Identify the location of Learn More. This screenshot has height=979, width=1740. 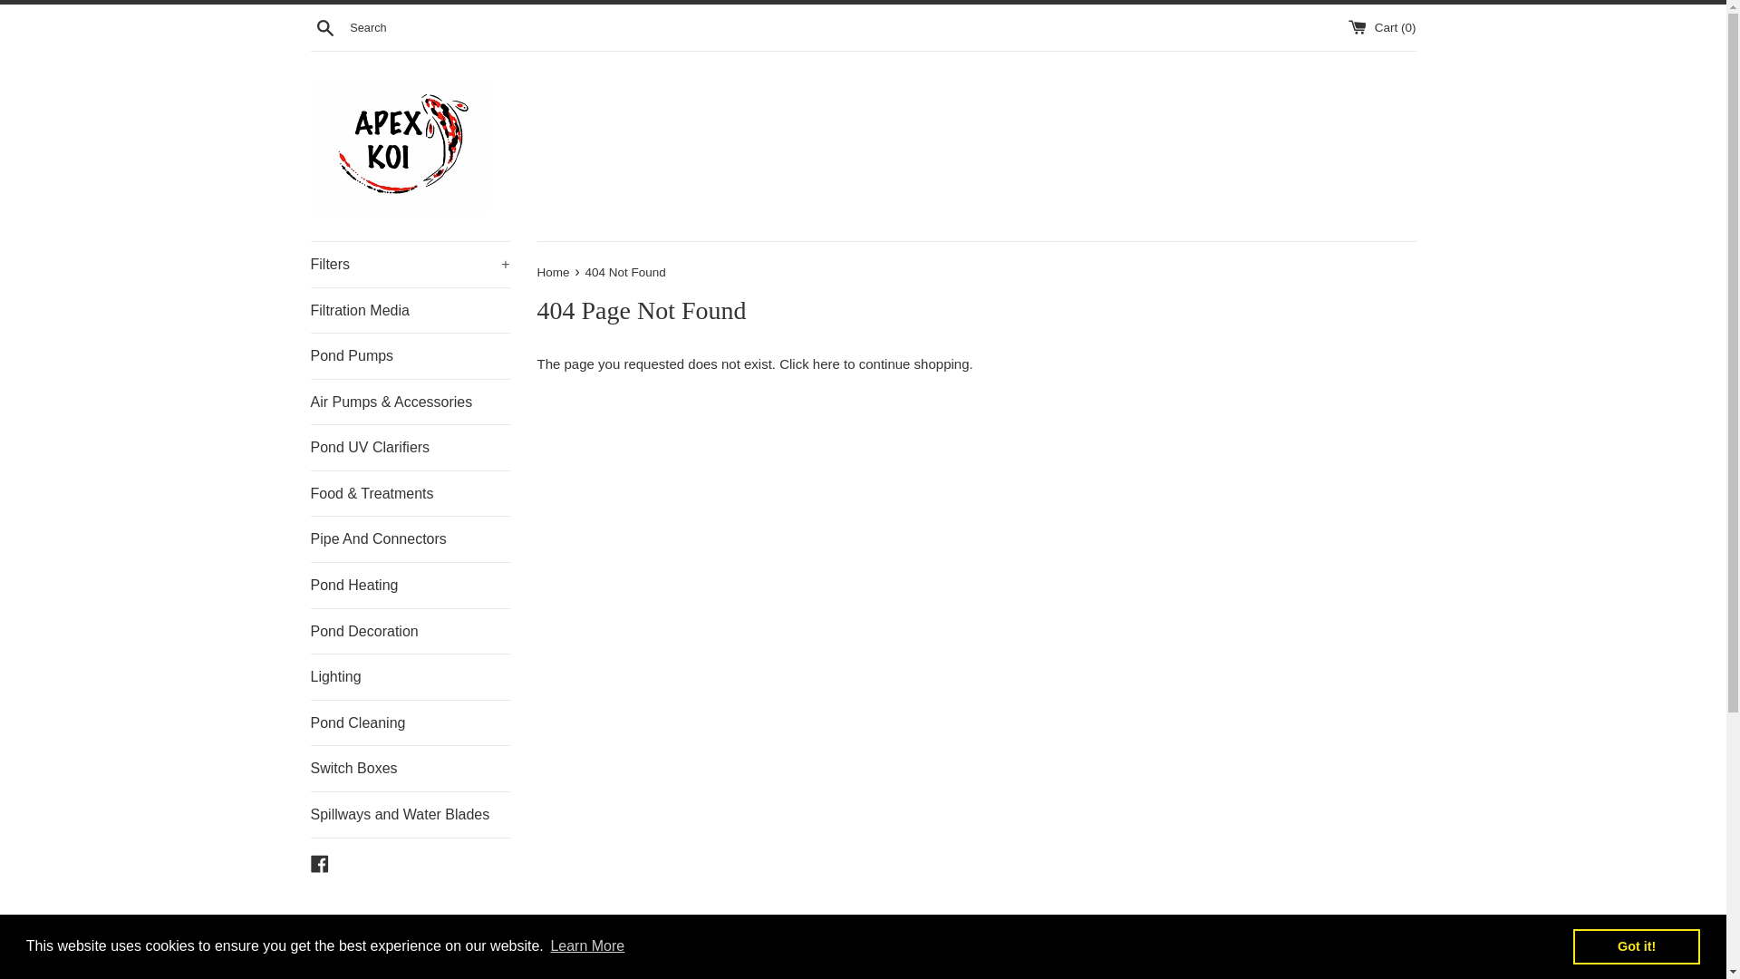
(587, 946).